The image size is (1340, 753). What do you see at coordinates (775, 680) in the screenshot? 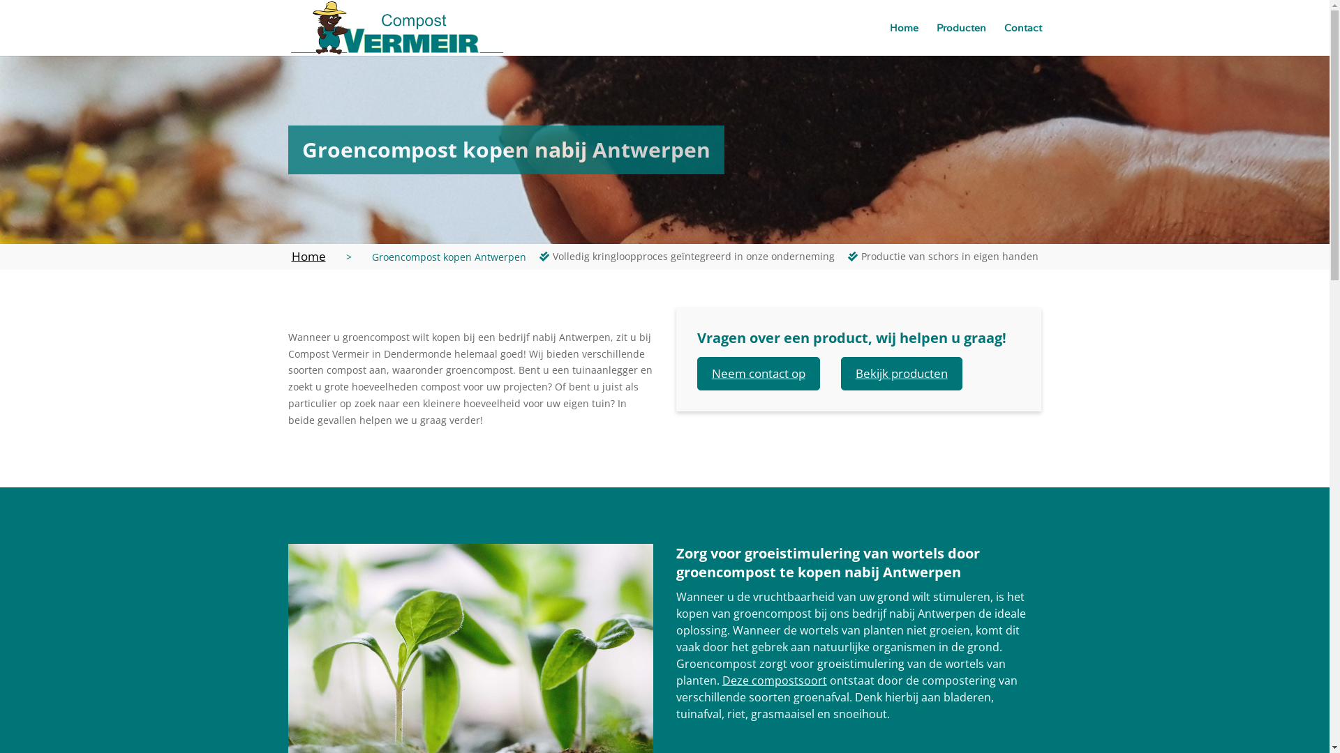
I see `Deze compostsoort` at bounding box center [775, 680].